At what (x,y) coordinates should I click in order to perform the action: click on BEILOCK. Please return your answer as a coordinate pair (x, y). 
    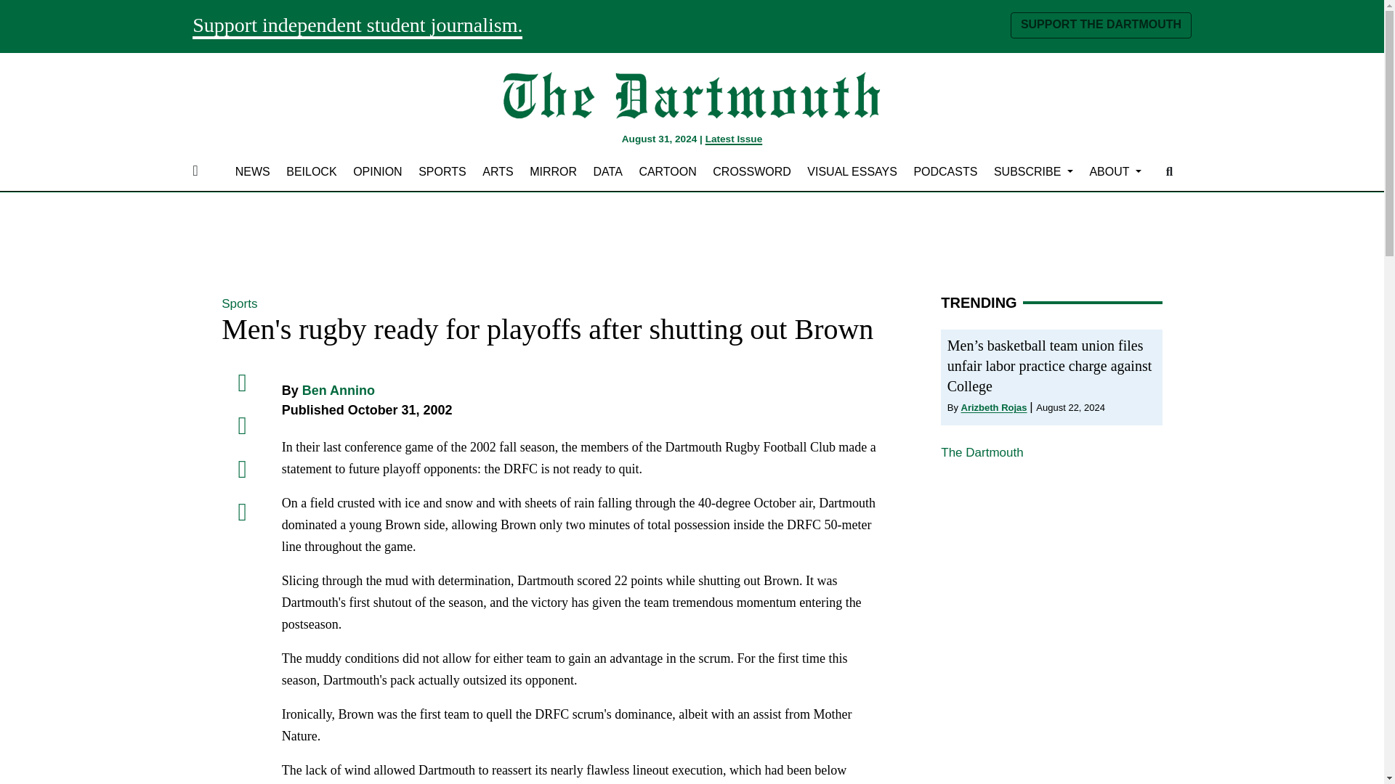
    Looking at the image, I should click on (311, 171).